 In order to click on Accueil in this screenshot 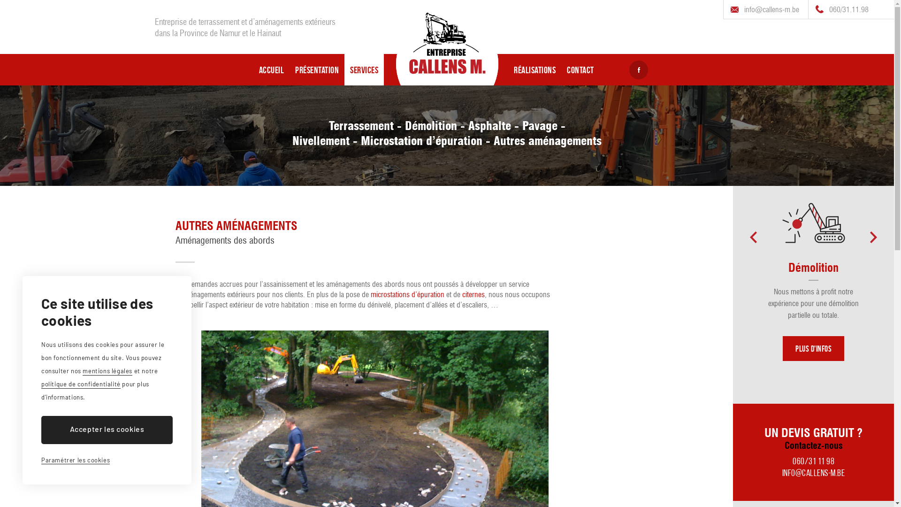, I will do `click(272, 69)`.